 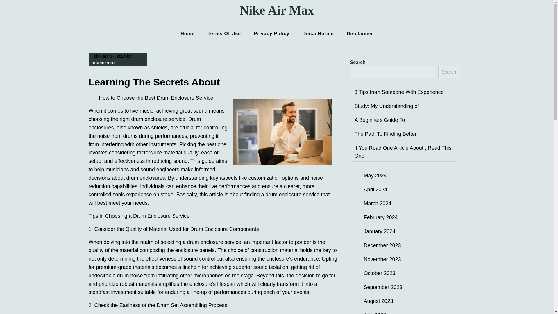 I want to click on Terms Of Use, so click(x=224, y=33).